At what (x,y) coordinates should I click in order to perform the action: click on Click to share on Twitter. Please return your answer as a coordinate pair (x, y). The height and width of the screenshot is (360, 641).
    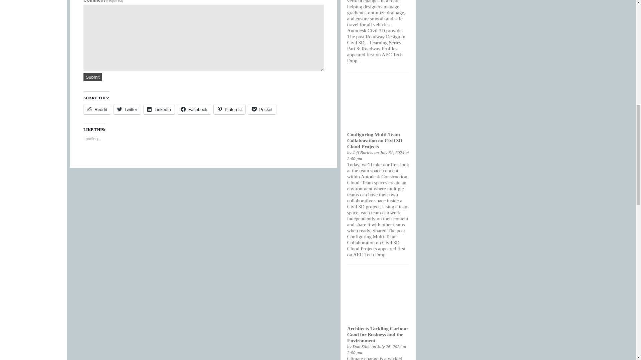
    Looking at the image, I should click on (127, 109).